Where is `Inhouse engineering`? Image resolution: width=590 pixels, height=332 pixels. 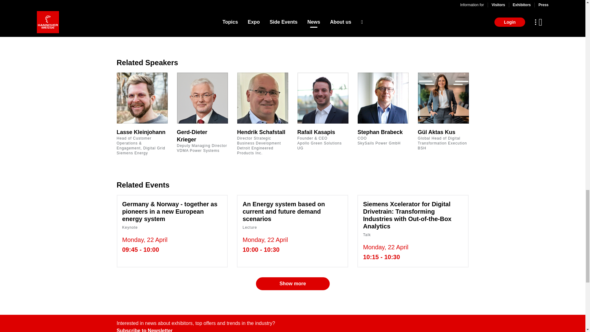
Inhouse engineering is located at coordinates (321, 7).